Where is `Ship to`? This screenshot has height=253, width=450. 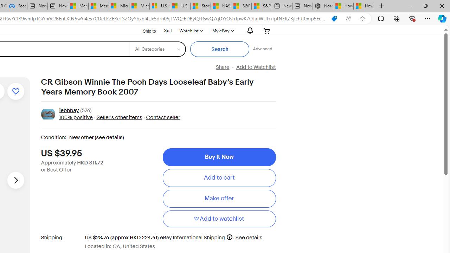
Ship to is located at coordinates (145, 31).